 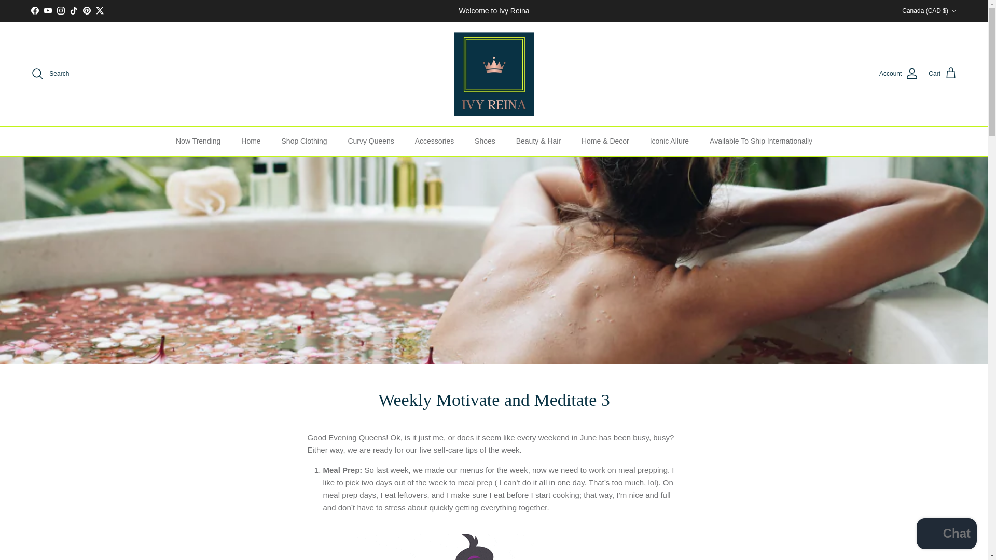 What do you see at coordinates (86, 10) in the screenshot?
I see `Ivy Reina on Pinterest` at bounding box center [86, 10].